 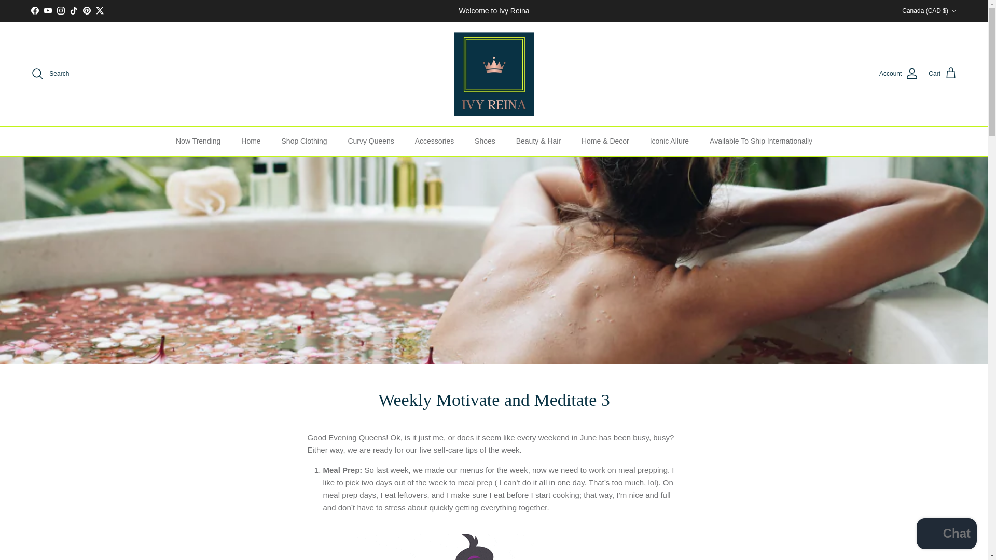 What do you see at coordinates (86, 10) in the screenshot?
I see `Ivy Reina on Pinterest` at bounding box center [86, 10].